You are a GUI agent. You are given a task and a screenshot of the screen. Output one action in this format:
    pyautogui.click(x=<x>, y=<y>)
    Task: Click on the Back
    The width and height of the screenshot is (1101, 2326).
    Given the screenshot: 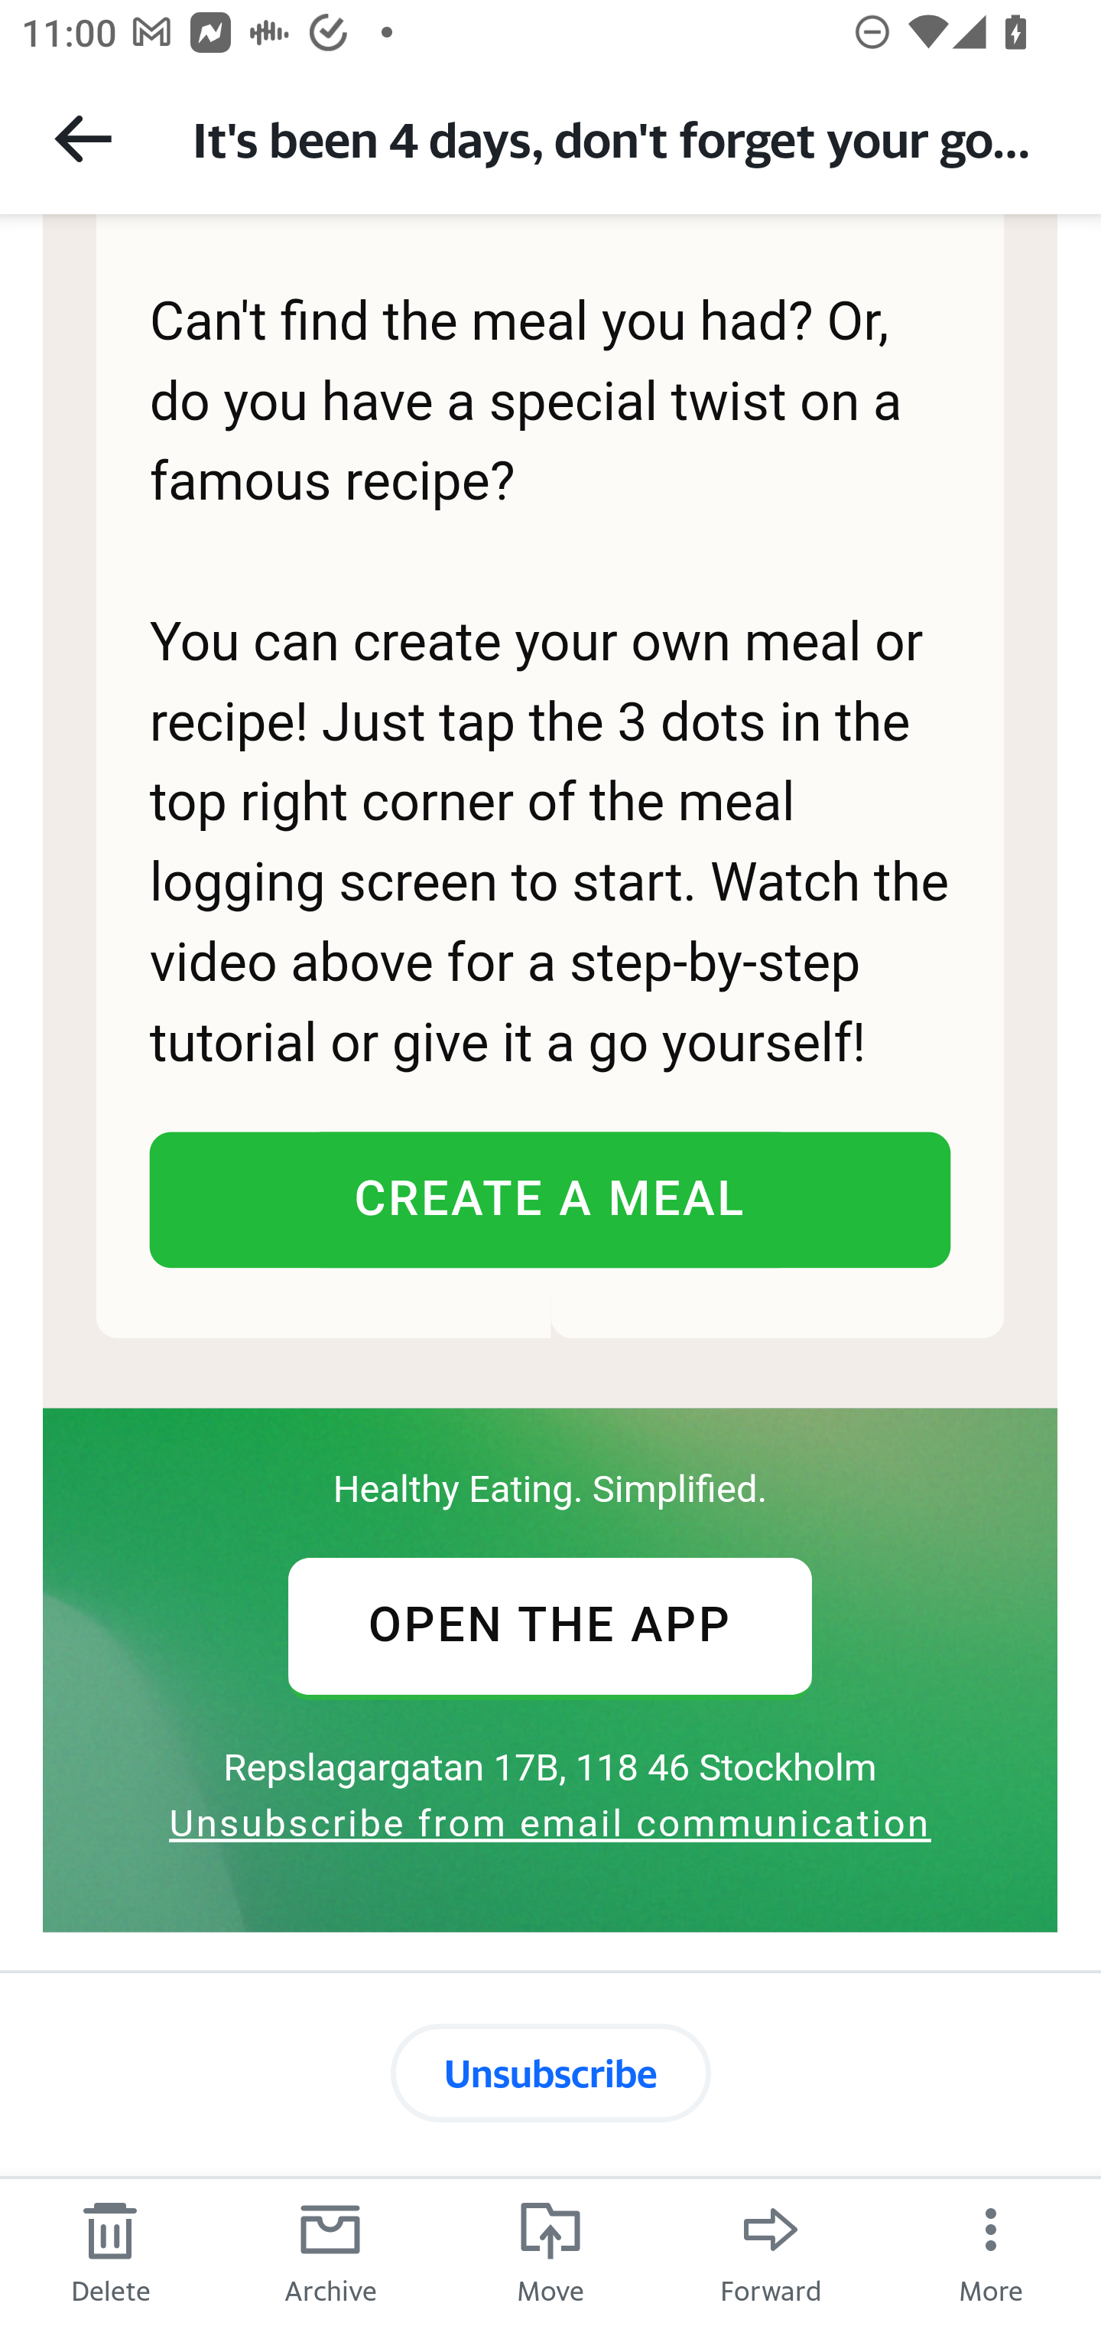 What is the action you would take?
    pyautogui.click(x=83, y=138)
    